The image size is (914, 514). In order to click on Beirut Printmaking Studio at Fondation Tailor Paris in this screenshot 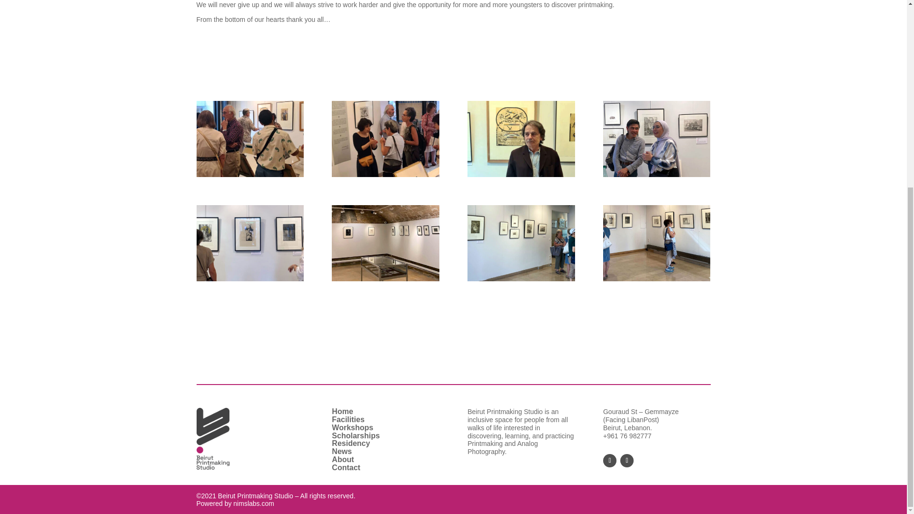, I will do `click(249, 281)`.